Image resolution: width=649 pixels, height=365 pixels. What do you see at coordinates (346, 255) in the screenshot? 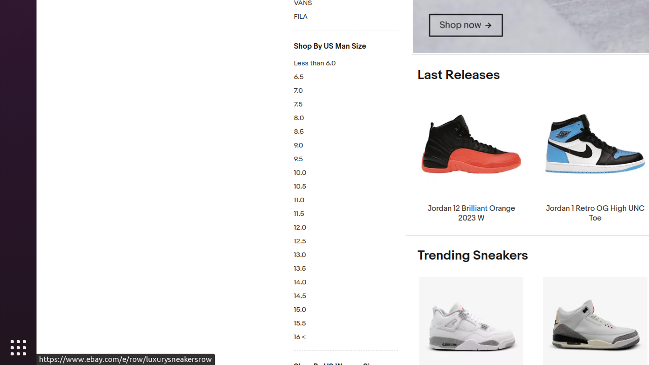
I see `13.0` at bounding box center [346, 255].